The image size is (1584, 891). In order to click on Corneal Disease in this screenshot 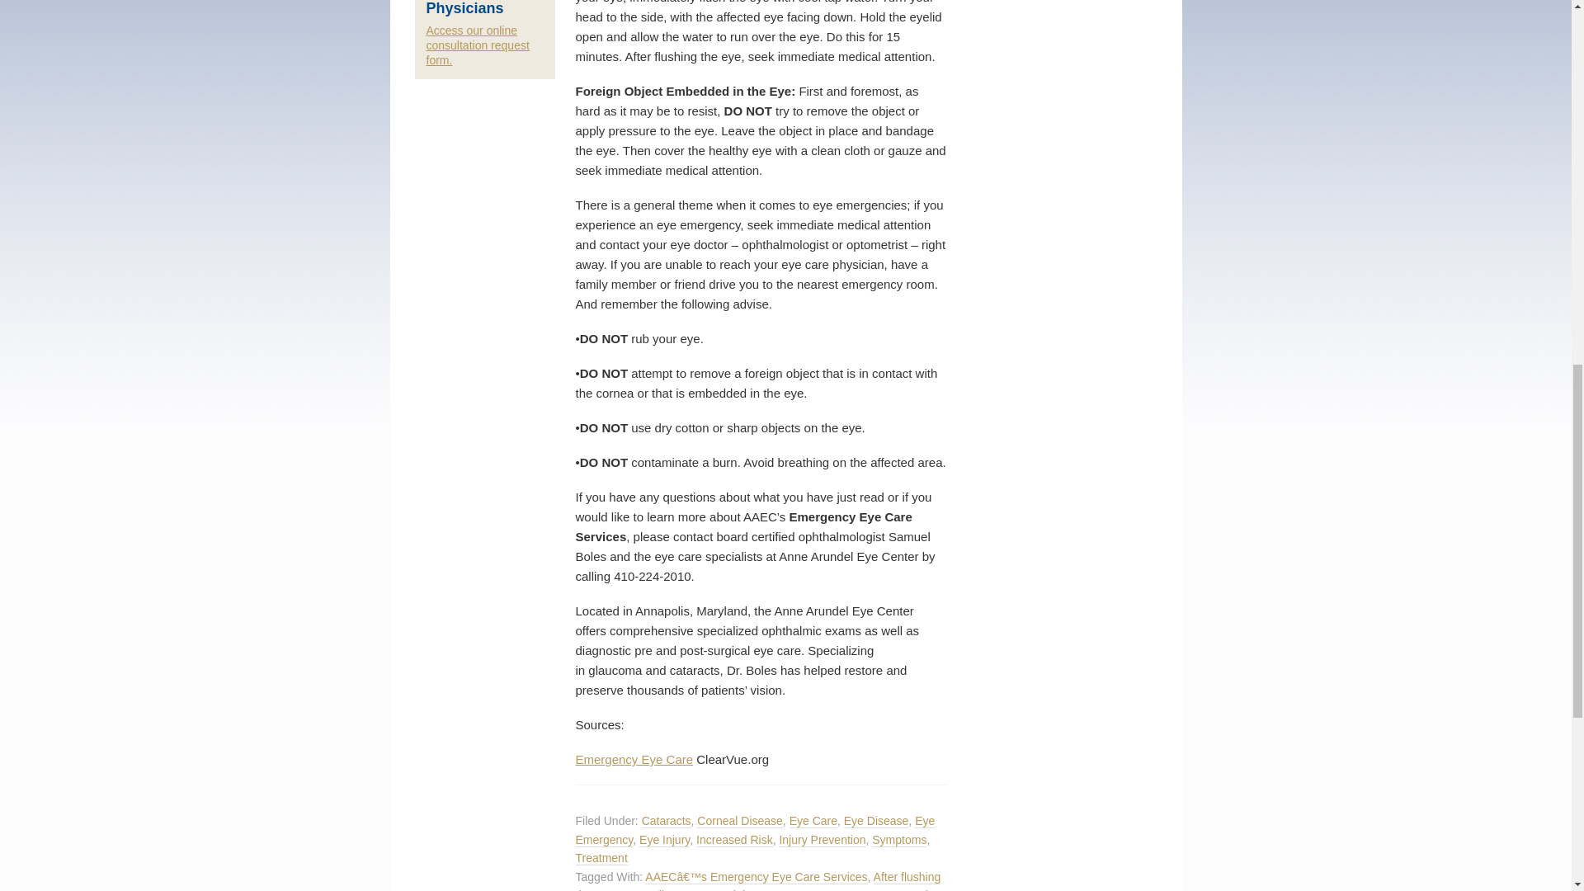, I will do `click(739, 822)`.